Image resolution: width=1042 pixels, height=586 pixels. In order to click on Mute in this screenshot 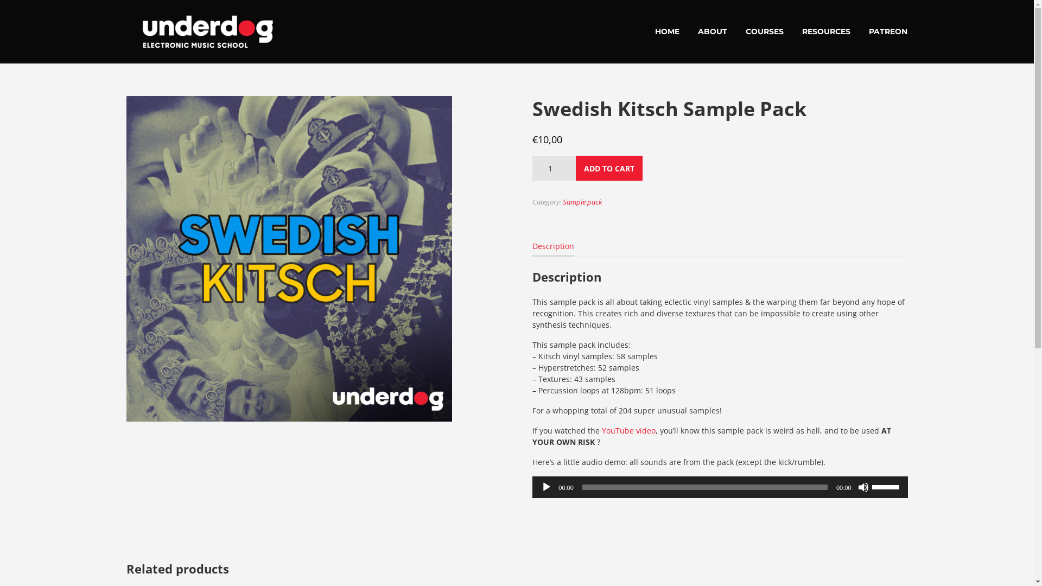, I will do `click(863, 487)`.